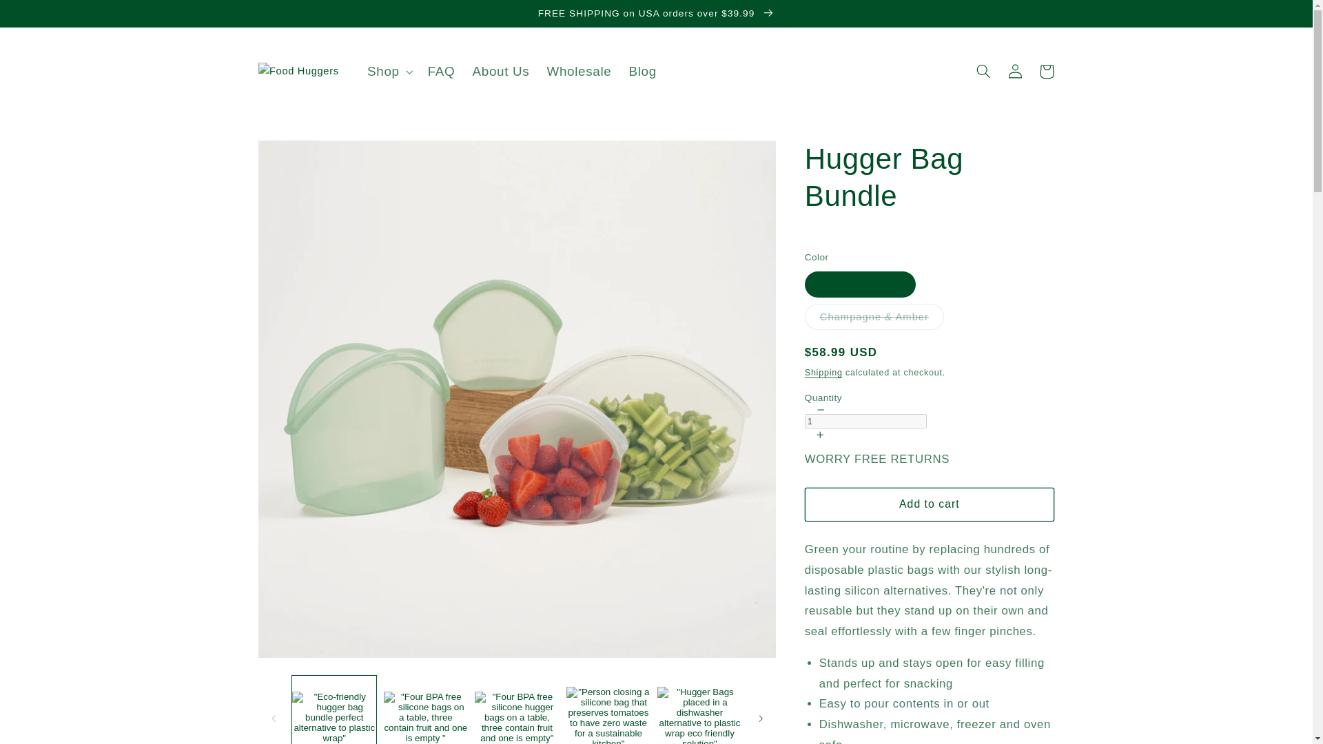  Describe the element at coordinates (441, 71) in the screenshot. I see `FAQ` at that location.